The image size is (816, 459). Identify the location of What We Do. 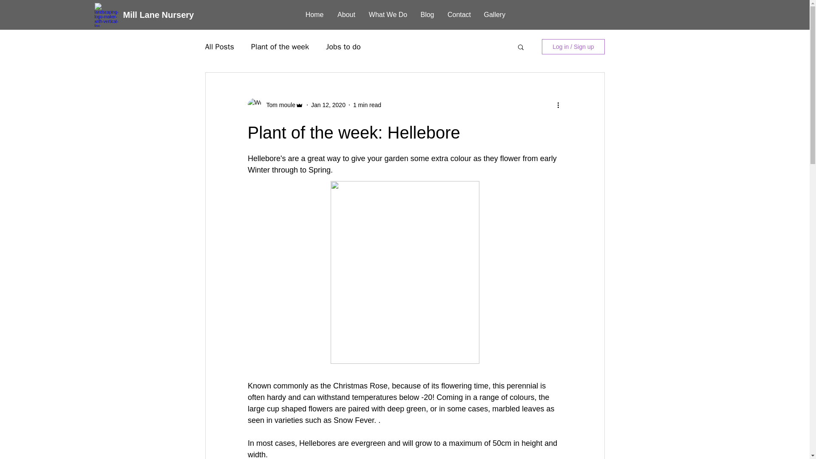
(388, 14).